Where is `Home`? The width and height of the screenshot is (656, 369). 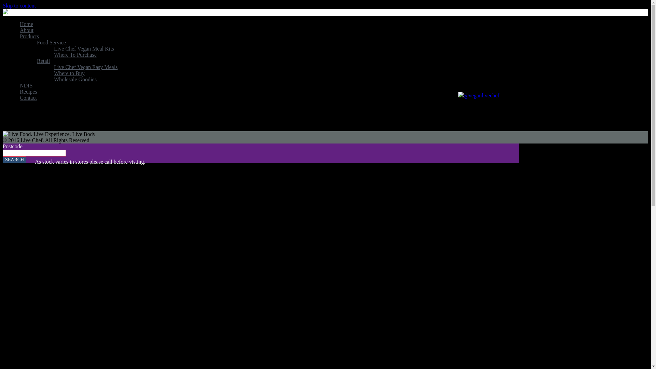
Home is located at coordinates (27, 24).